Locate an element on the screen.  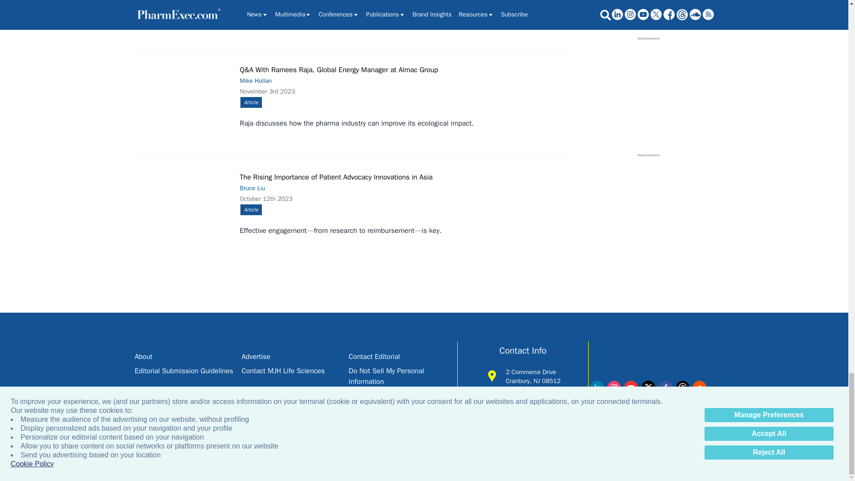
Professor F. Warren McFarlan, DBA, MBA, AB  is located at coordinates (186, 14).